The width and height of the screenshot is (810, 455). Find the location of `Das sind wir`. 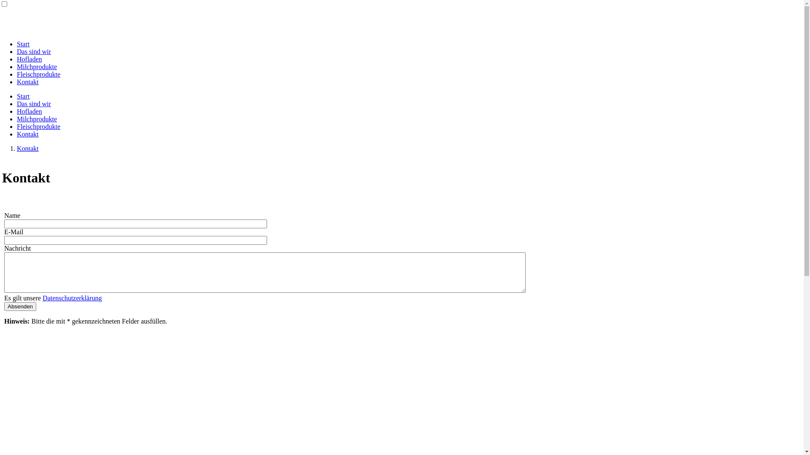

Das sind wir is located at coordinates (34, 104).